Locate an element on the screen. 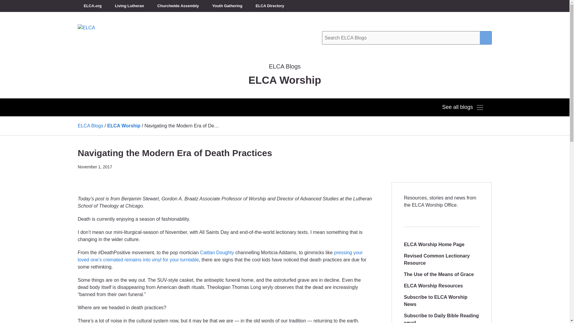 Image resolution: width=574 pixels, height=323 pixels. ELCA Worship is located at coordinates (124, 126).